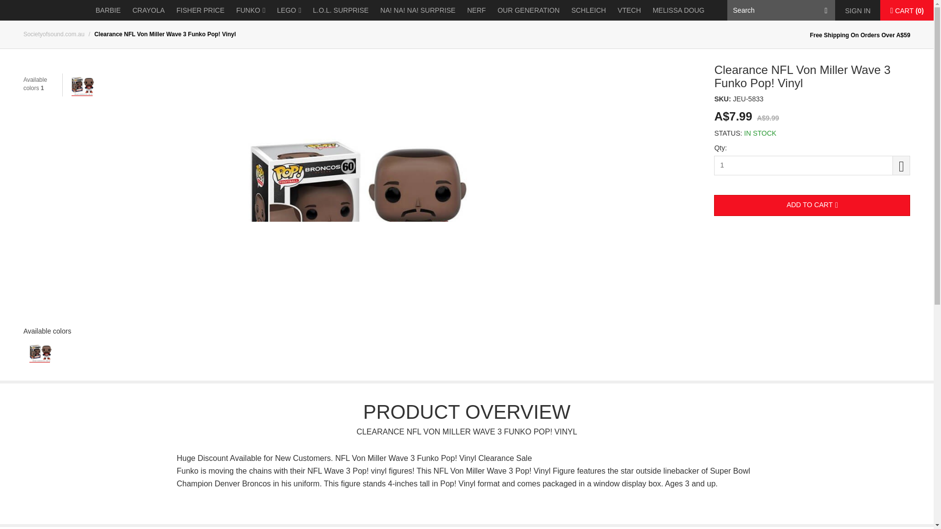  What do you see at coordinates (148, 10) in the screenshot?
I see `CRAYOLA` at bounding box center [148, 10].